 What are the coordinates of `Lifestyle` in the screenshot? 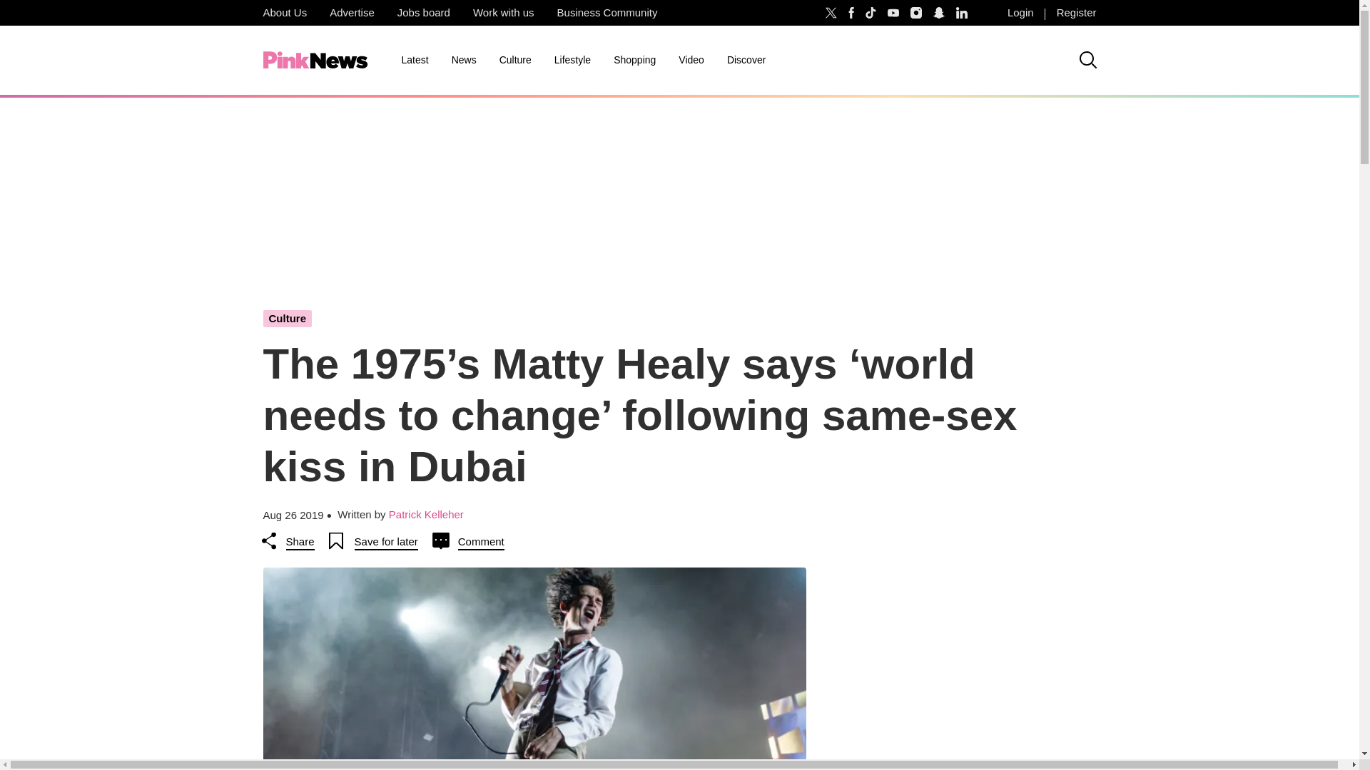 It's located at (572, 60).